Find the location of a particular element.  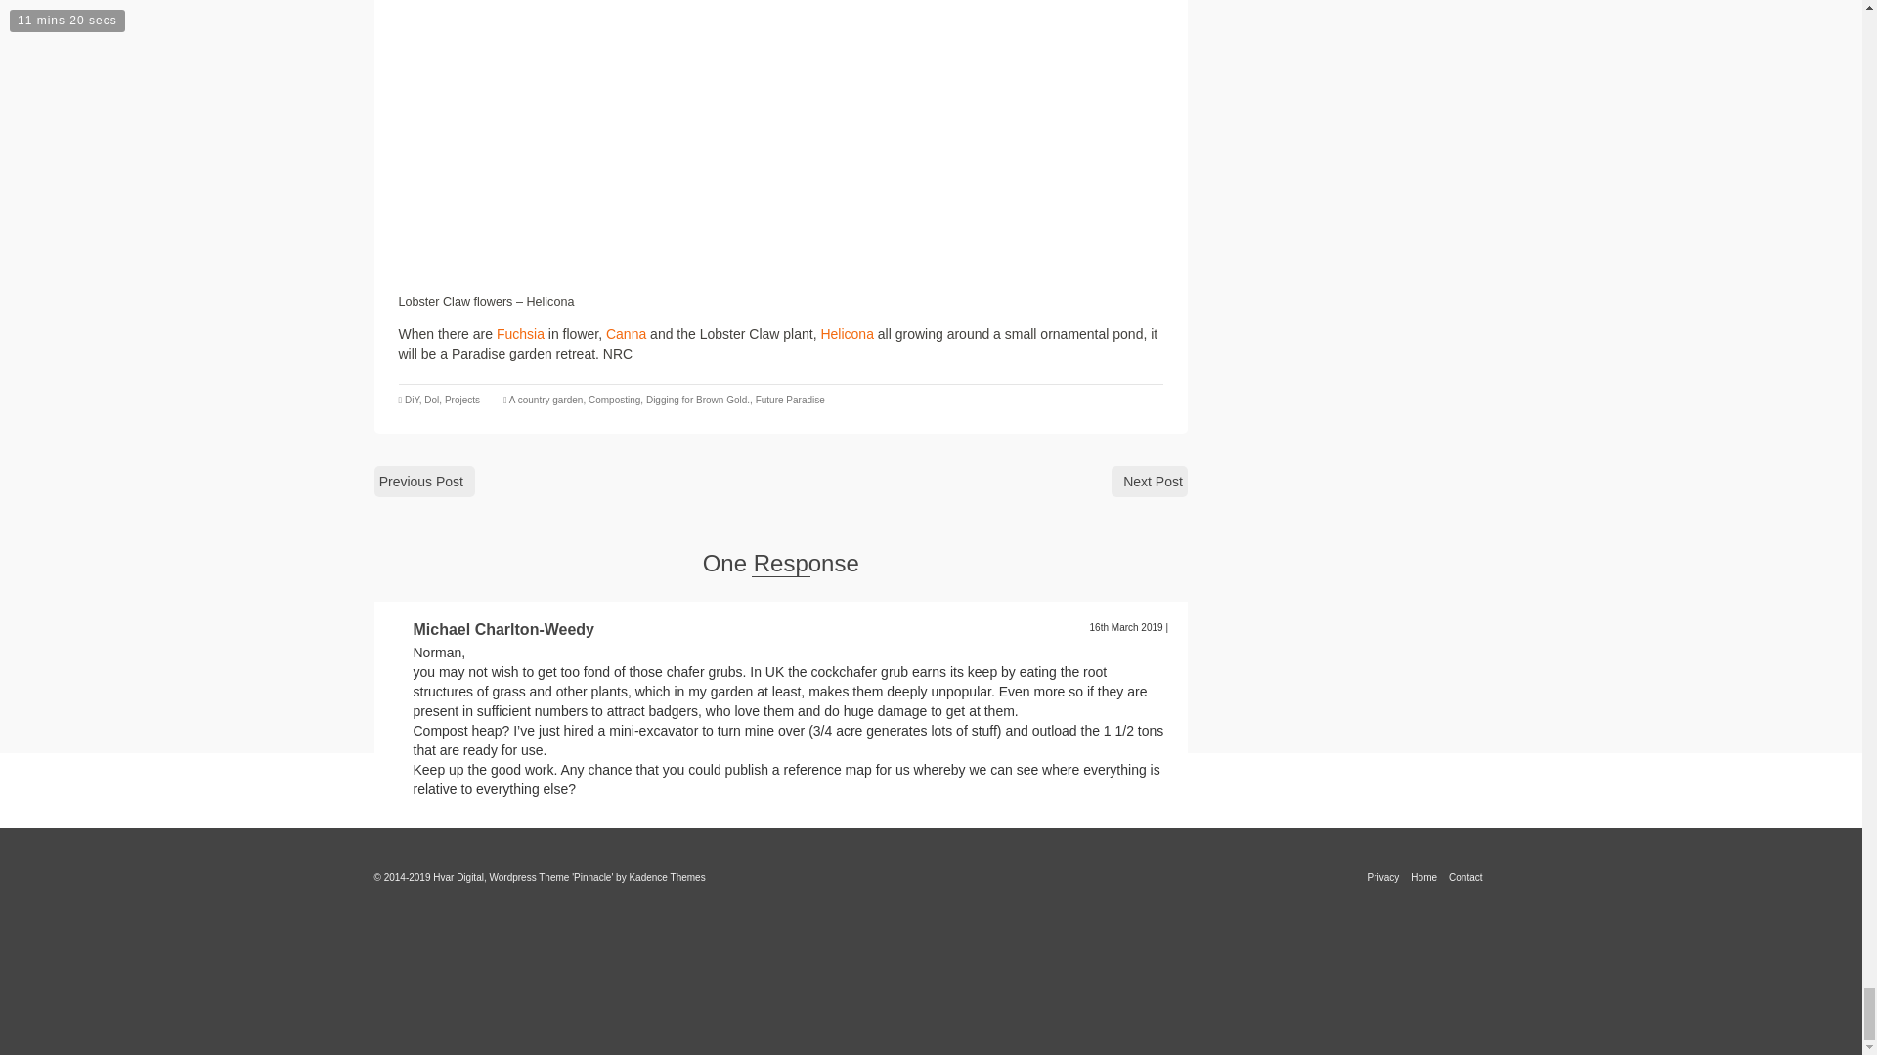

Dol is located at coordinates (431, 399).